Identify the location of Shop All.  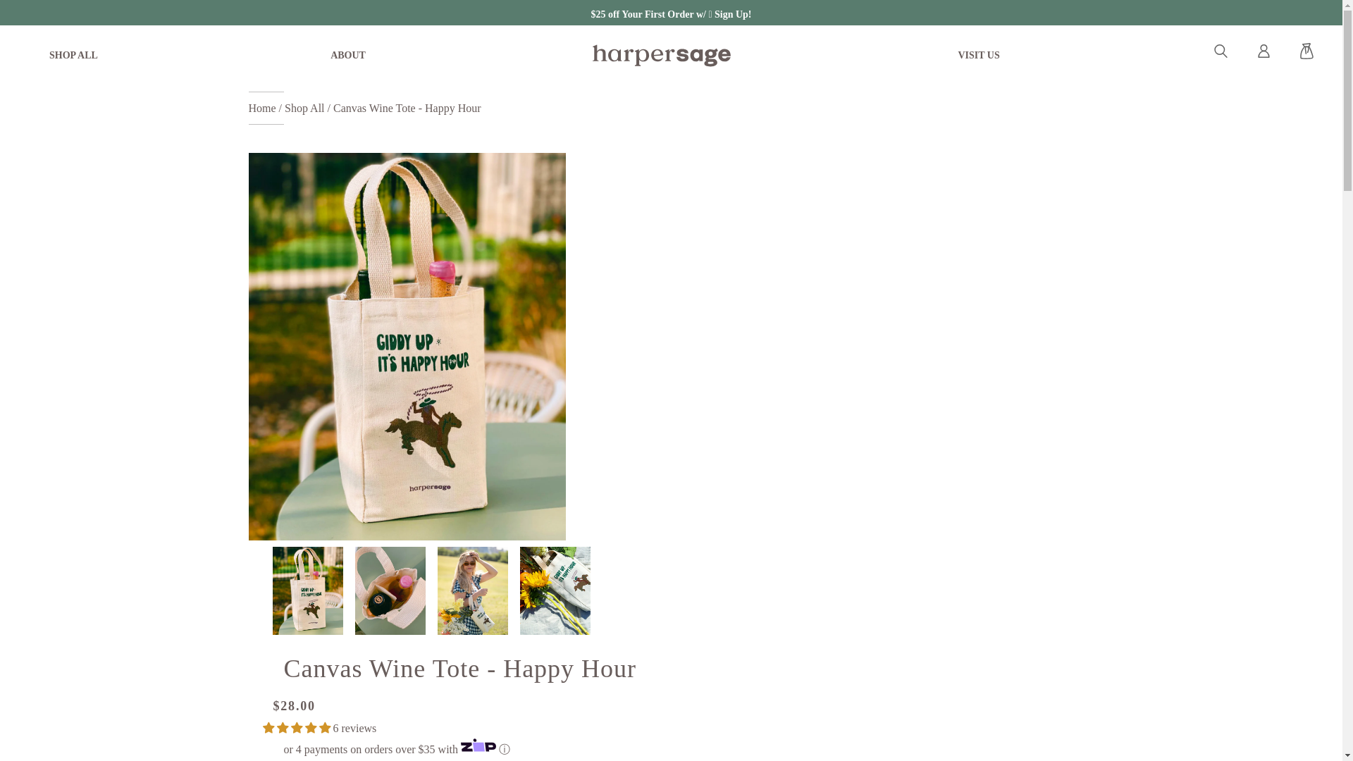
(304, 108).